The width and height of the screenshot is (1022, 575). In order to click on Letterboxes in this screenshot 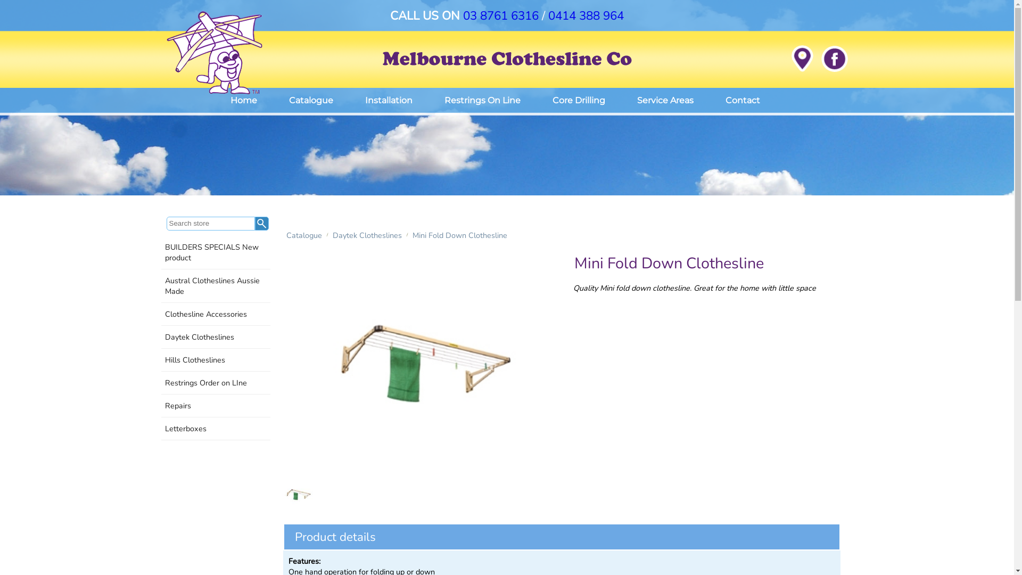, I will do `click(215, 429)`.